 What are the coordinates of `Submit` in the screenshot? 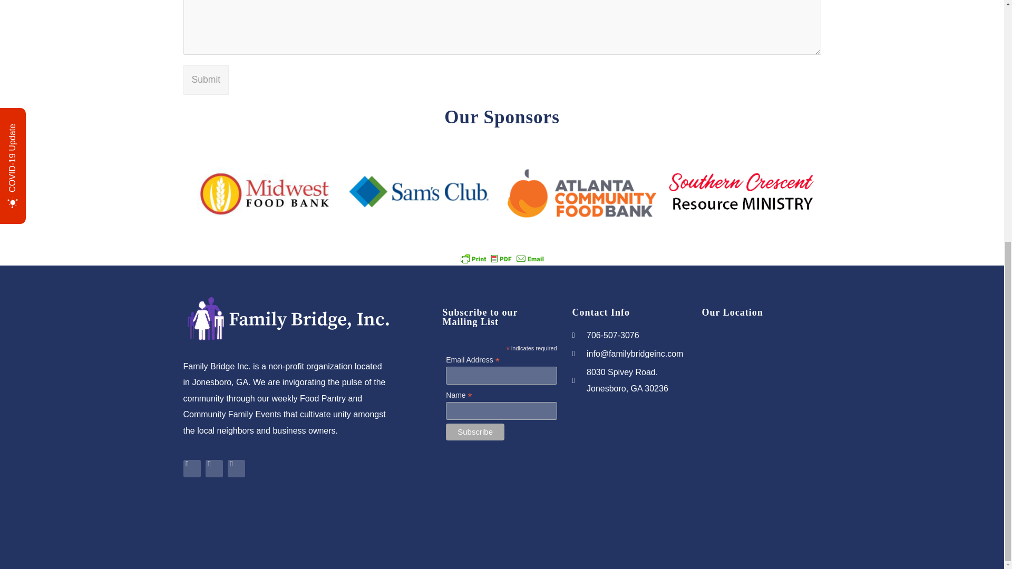 It's located at (206, 80).